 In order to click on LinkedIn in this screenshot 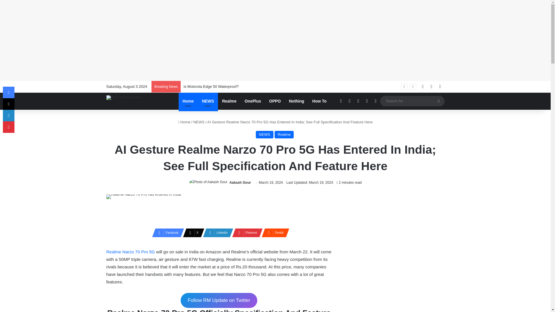, I will do `click(216, 233)`.